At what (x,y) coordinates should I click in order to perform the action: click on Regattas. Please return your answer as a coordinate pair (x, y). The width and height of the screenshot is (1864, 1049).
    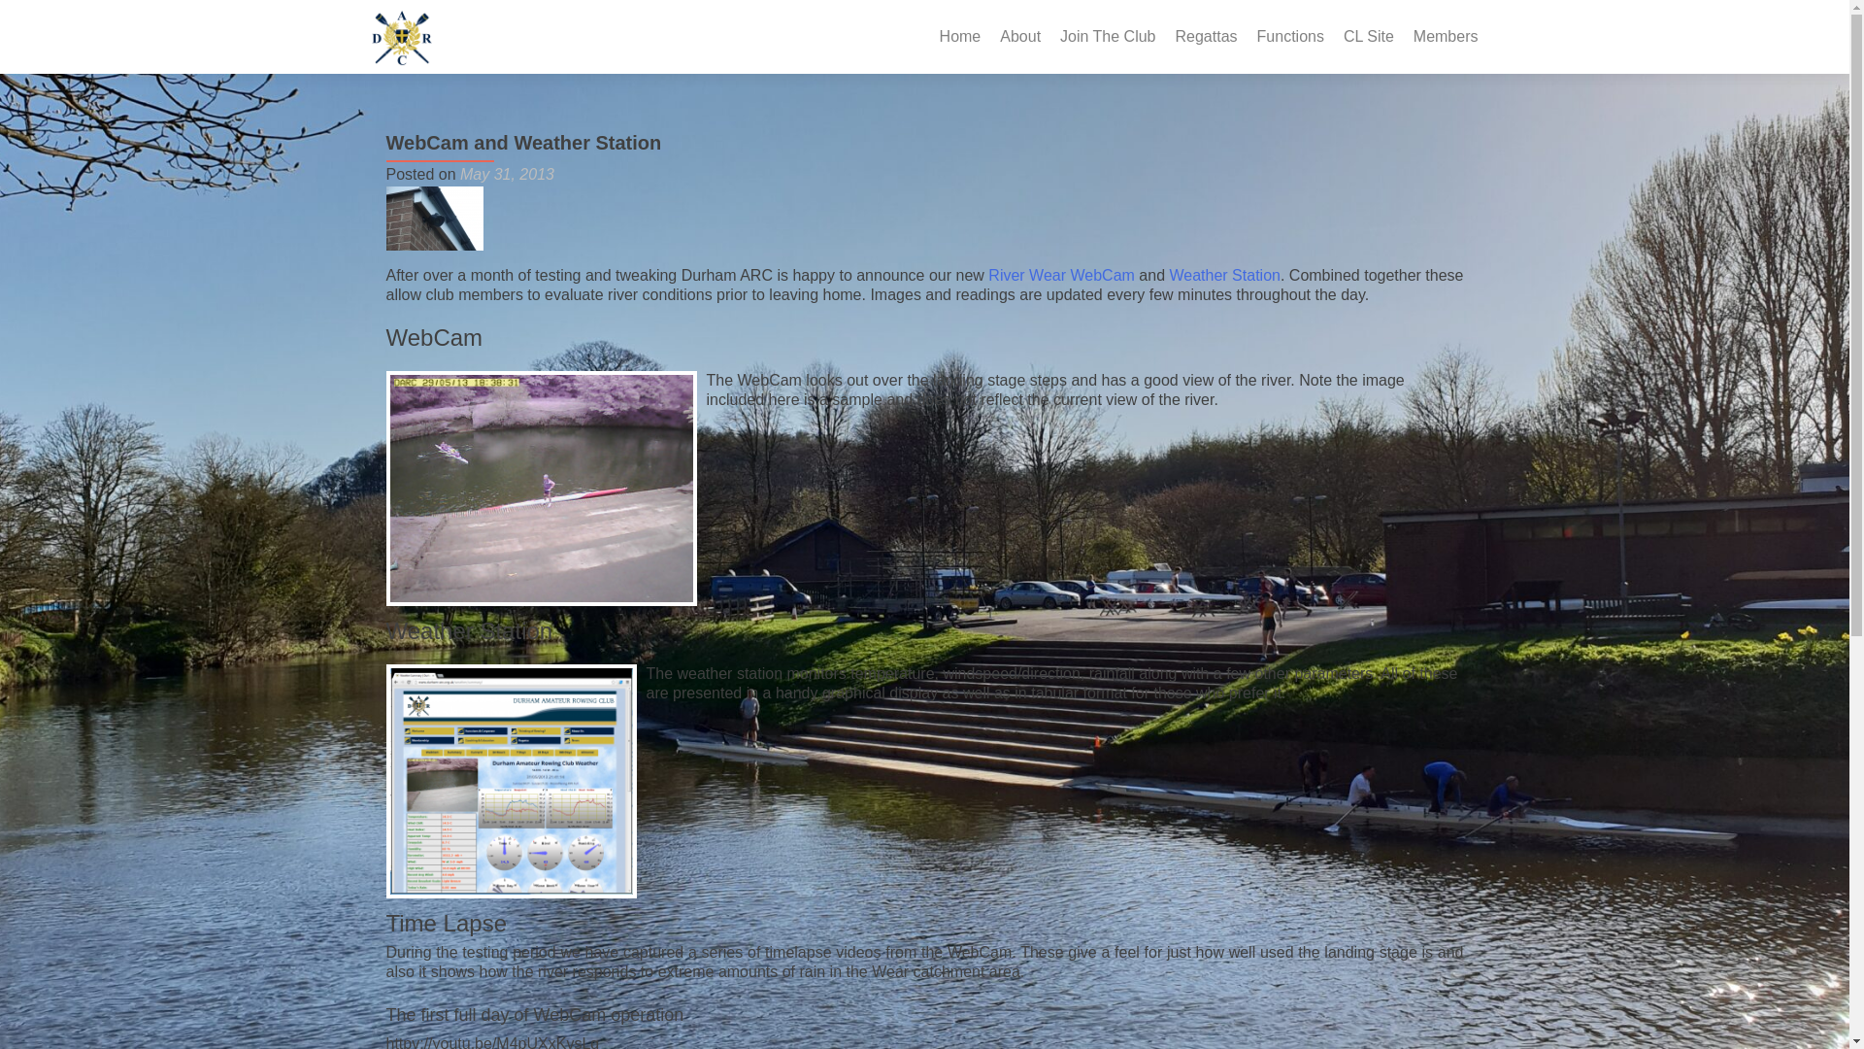
    Looking at the image, I should click on (1206, 37).